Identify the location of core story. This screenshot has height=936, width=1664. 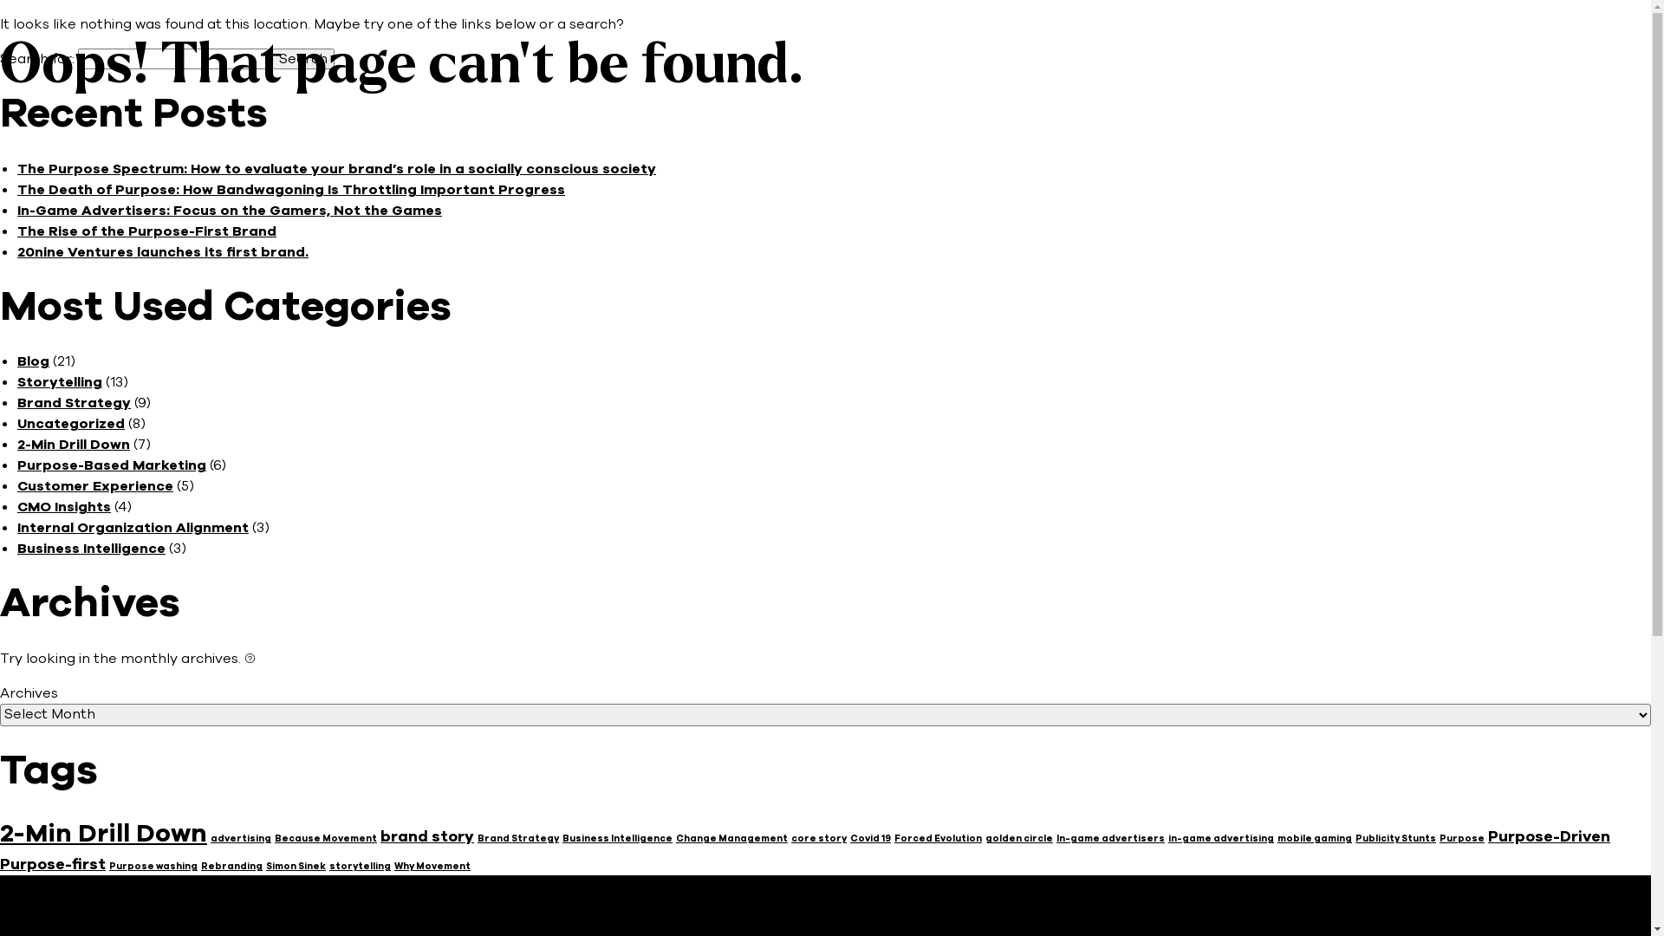
(819, 839).